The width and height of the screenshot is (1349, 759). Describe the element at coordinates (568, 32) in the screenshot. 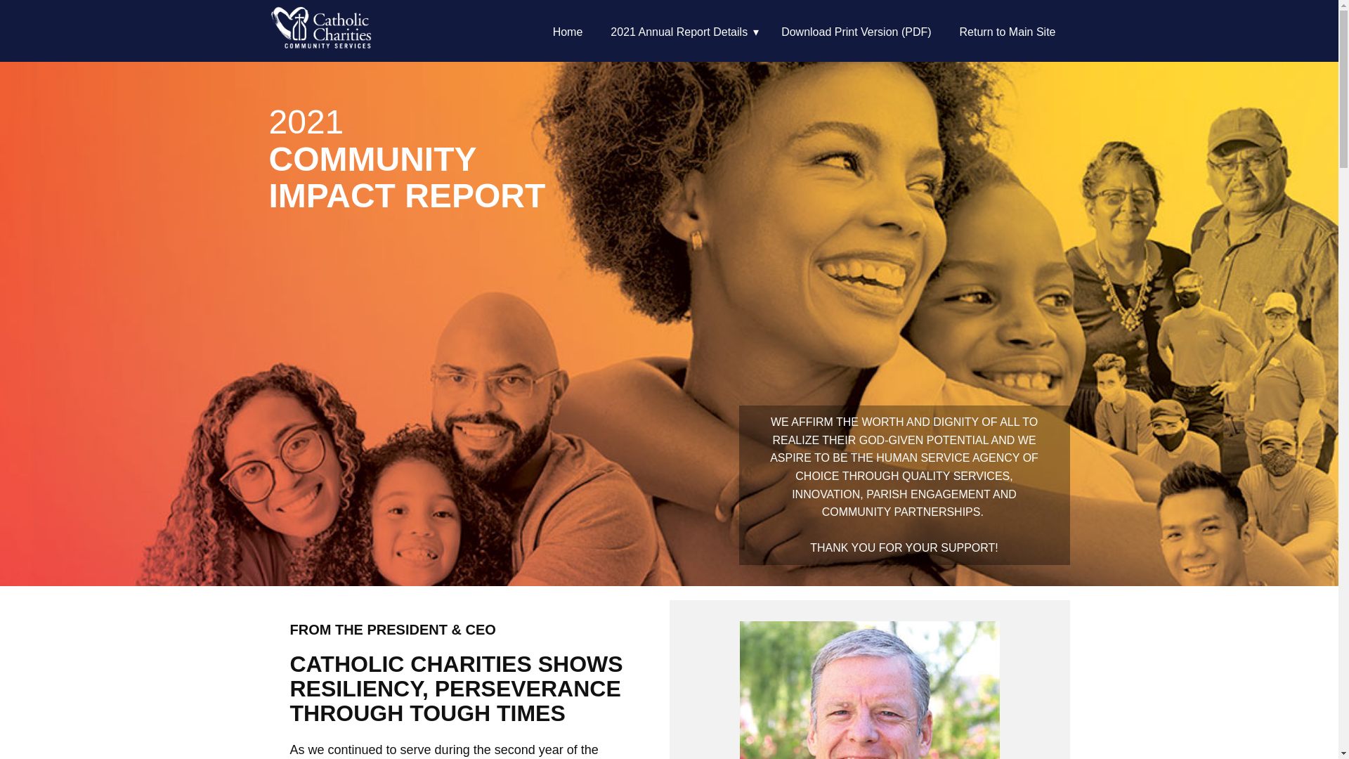

I see `Home` at that location.